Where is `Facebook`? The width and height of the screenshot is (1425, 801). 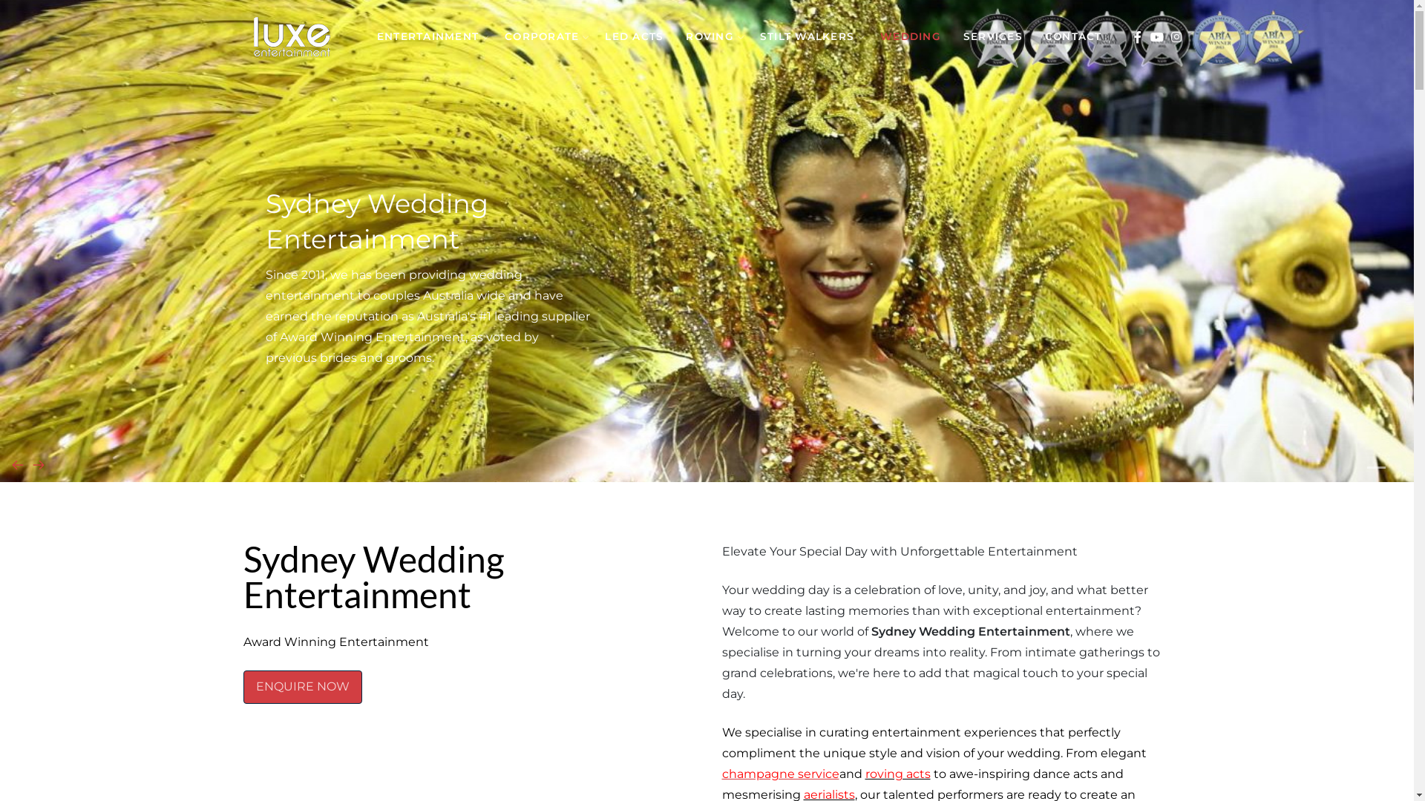
Facebook is located at coordinates (1137, 37).